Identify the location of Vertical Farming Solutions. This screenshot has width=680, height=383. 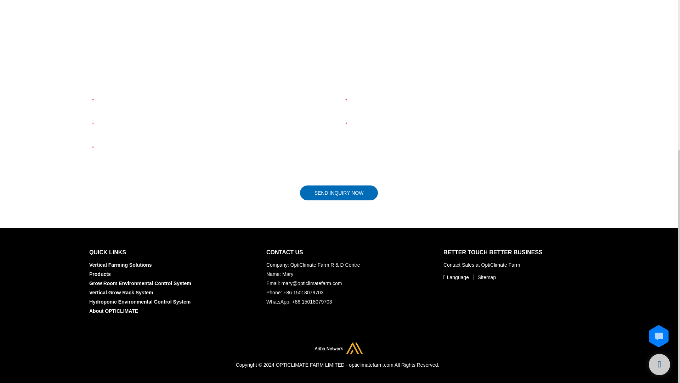
(120, 265).